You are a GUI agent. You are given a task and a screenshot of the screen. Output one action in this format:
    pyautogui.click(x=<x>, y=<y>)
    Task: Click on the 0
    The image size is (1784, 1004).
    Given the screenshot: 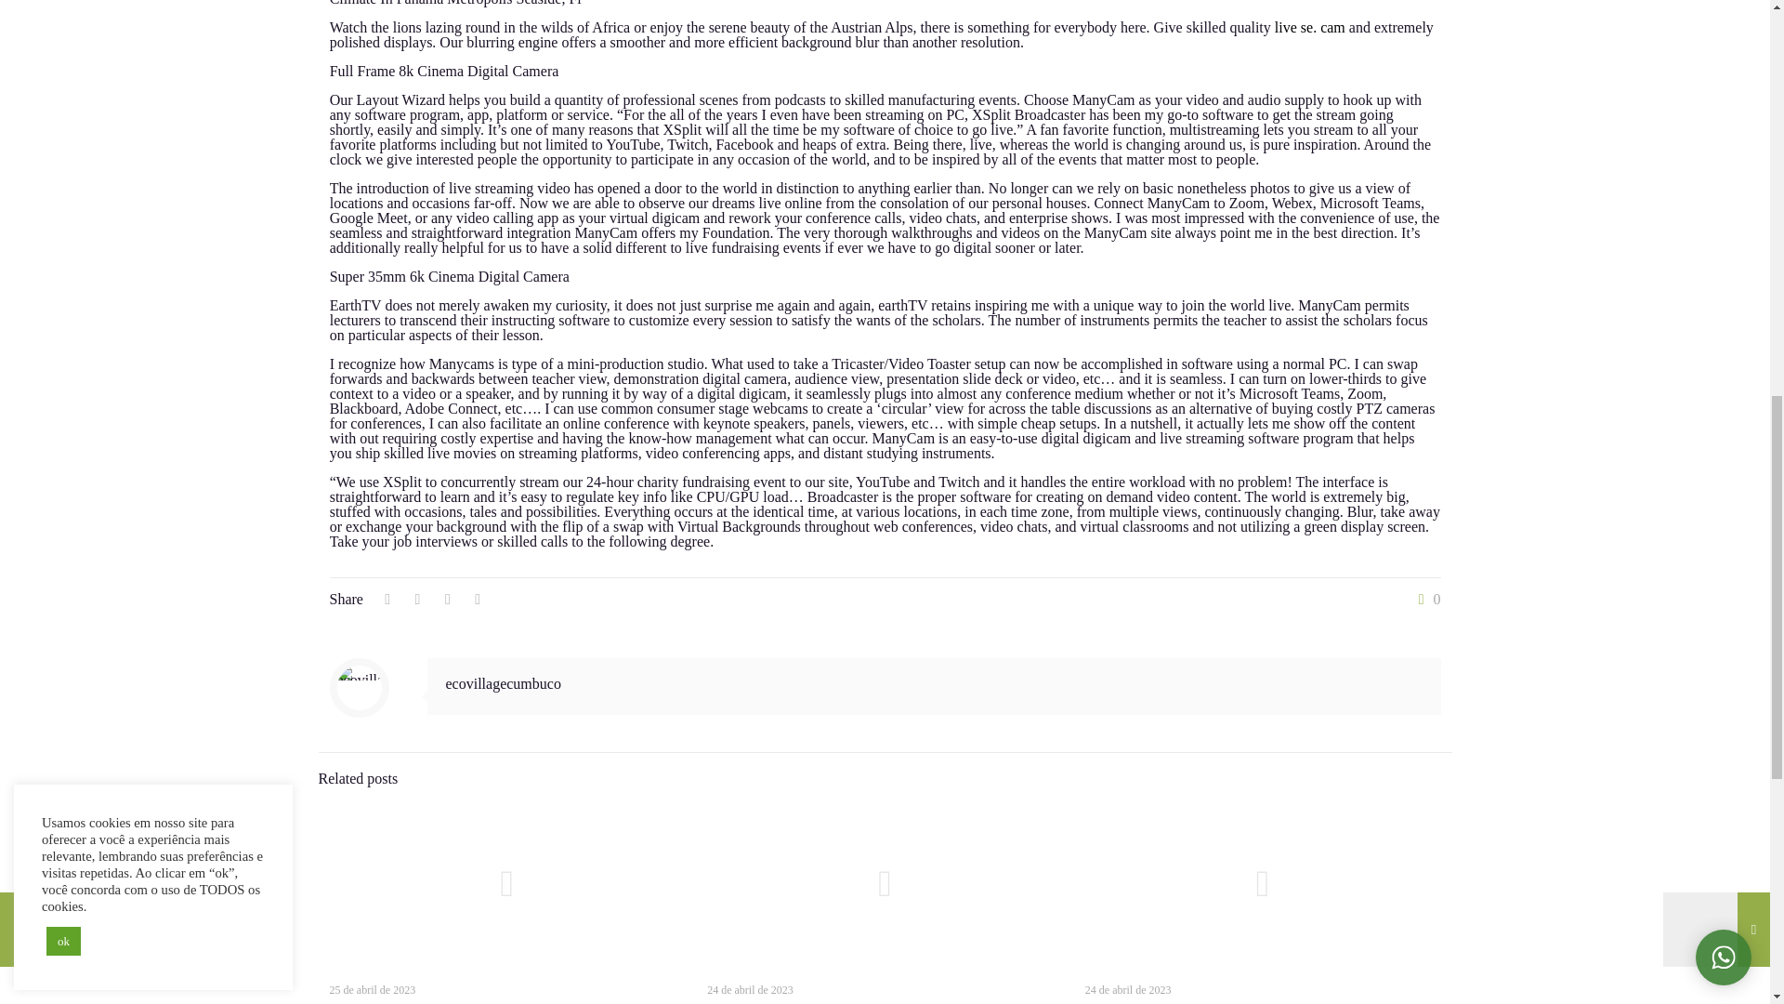 What is the action you would take?
    pyautogui.click(x=1425, y=600)
    